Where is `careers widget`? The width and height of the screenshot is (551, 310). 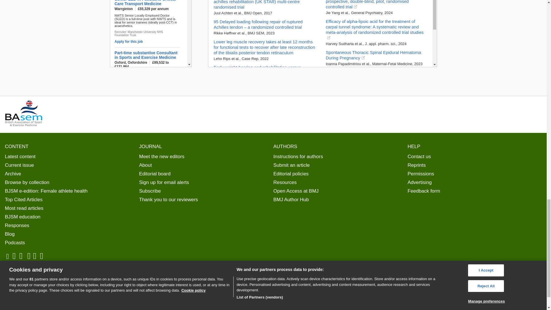 careers widget is located at coordinates (150, 34).